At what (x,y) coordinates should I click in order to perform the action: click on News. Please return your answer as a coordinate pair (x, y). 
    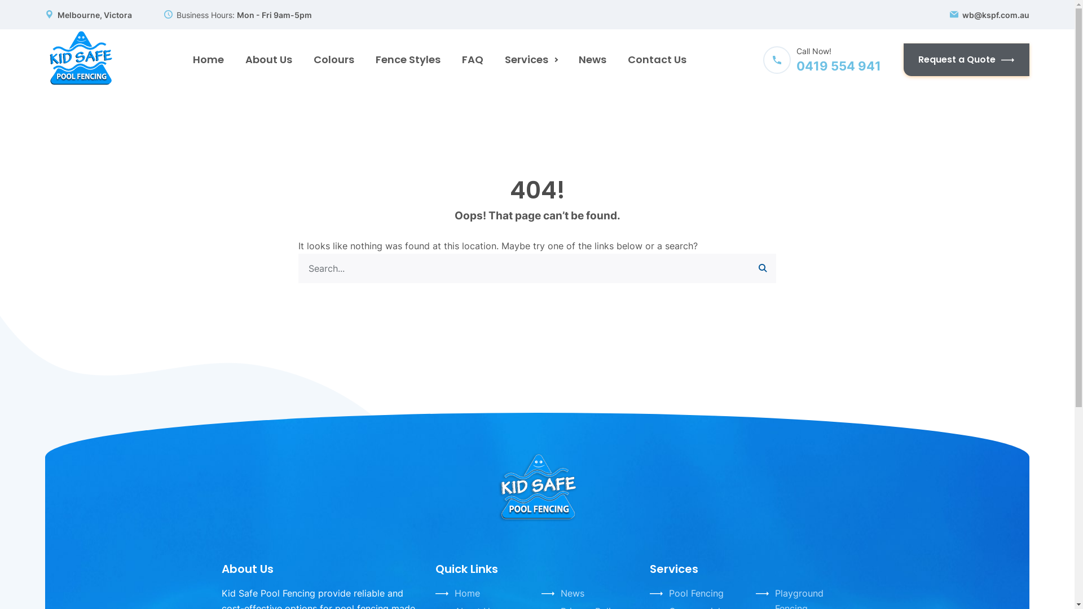
    Looking at the image, I should click on (592, 60).